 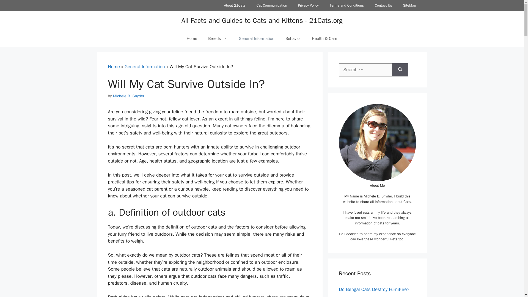 What do you see at coordinates (235, 5) in the screenshot?
I see `About 21Cats` at bounding box center [235, 5].